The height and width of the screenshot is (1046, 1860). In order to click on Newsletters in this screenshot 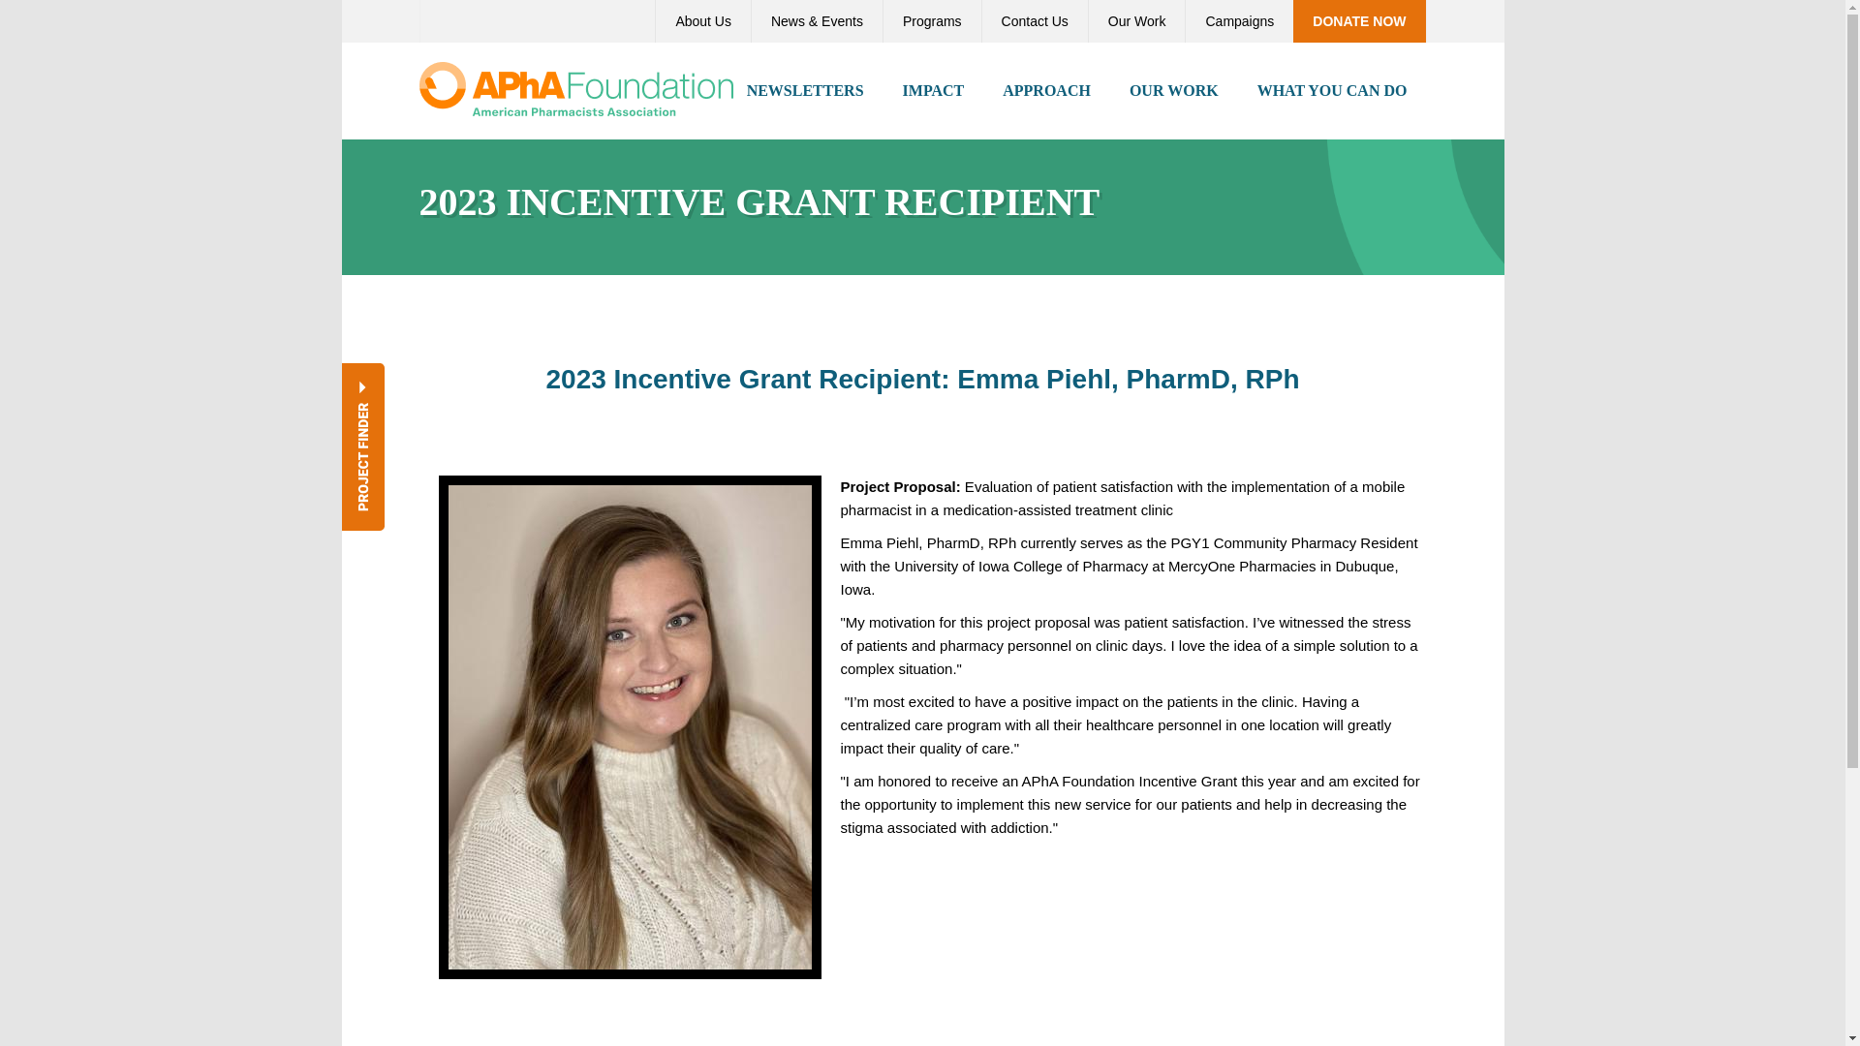, I will do `click(805, 91)`.